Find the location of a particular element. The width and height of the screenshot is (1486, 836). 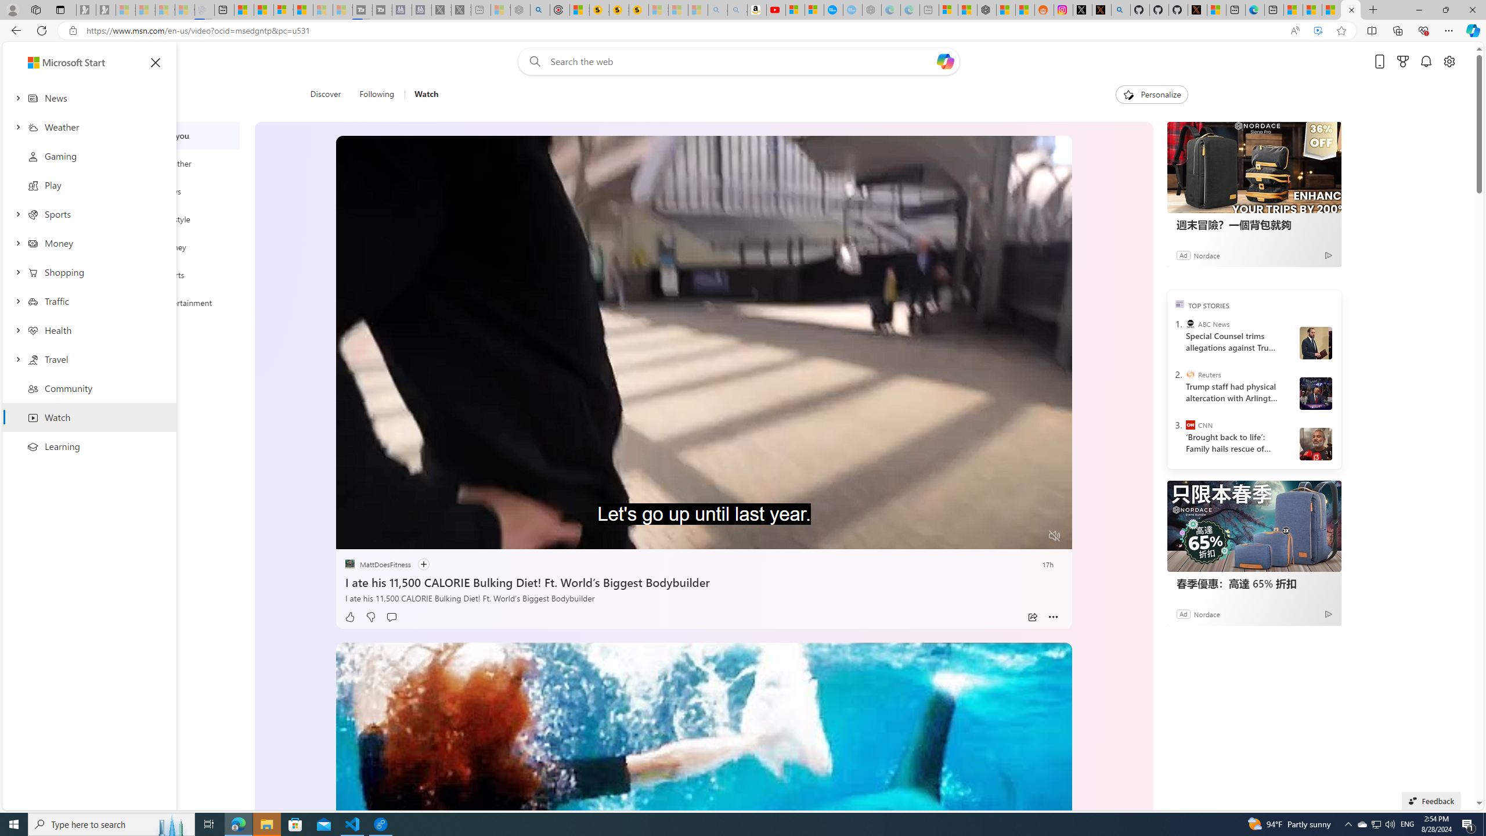

Unmute is located at coordinates (1055, 536).